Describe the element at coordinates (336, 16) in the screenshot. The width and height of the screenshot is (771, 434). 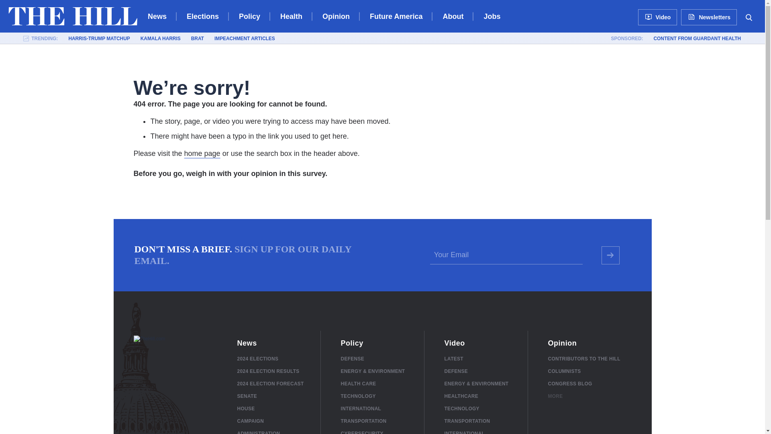
I see `Opinion` at that location.